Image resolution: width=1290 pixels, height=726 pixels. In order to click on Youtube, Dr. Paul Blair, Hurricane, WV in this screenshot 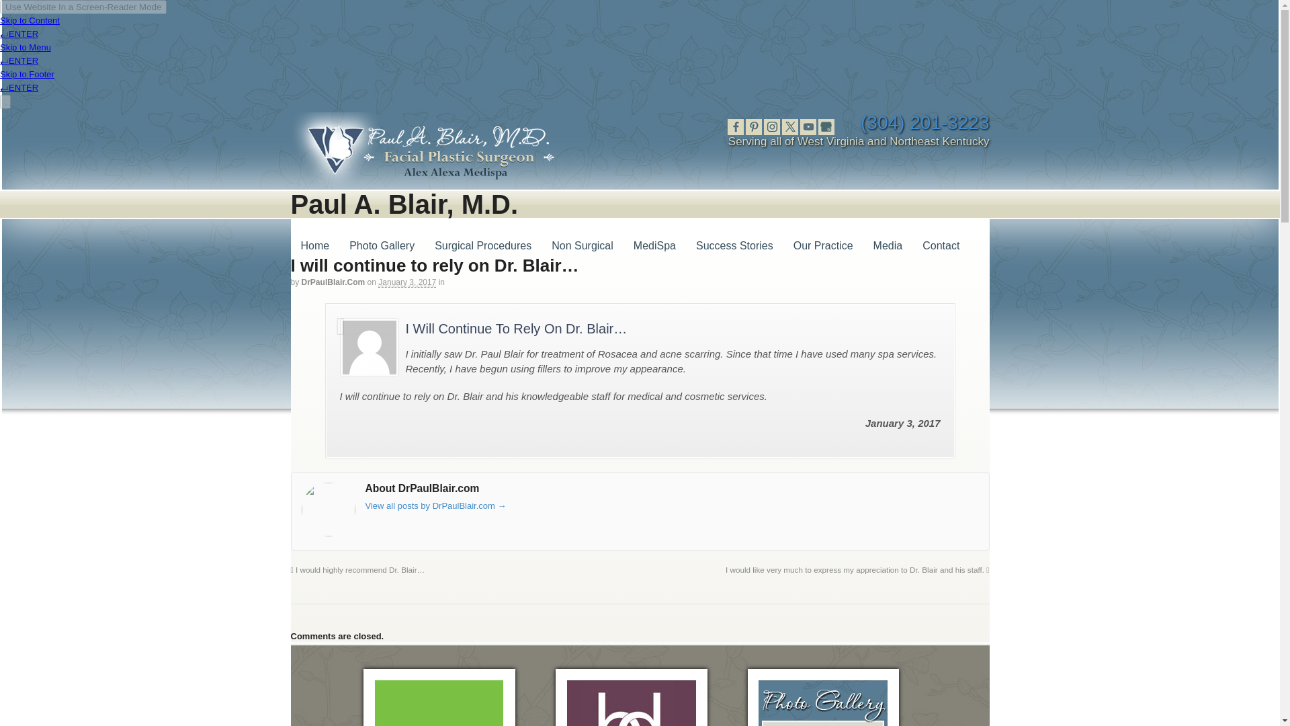, I will do `click(808, 126)`.